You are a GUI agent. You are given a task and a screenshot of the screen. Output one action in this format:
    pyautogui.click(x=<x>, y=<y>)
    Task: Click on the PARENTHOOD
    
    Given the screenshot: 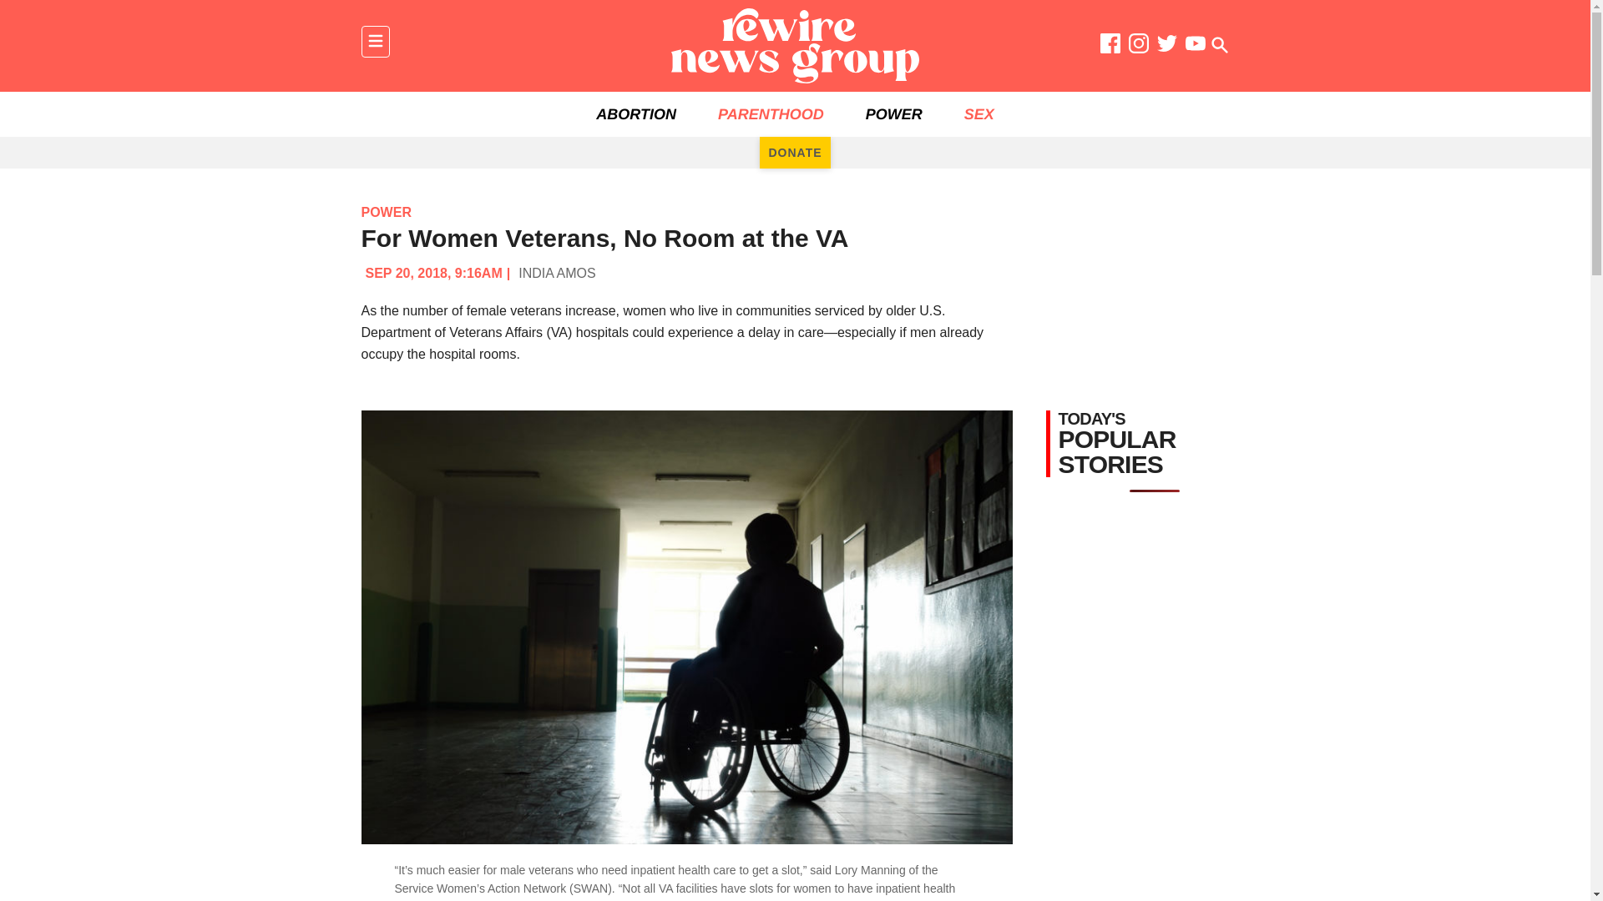 What is the action you would take?
    pyautogui.click(x=771, y=114)
    